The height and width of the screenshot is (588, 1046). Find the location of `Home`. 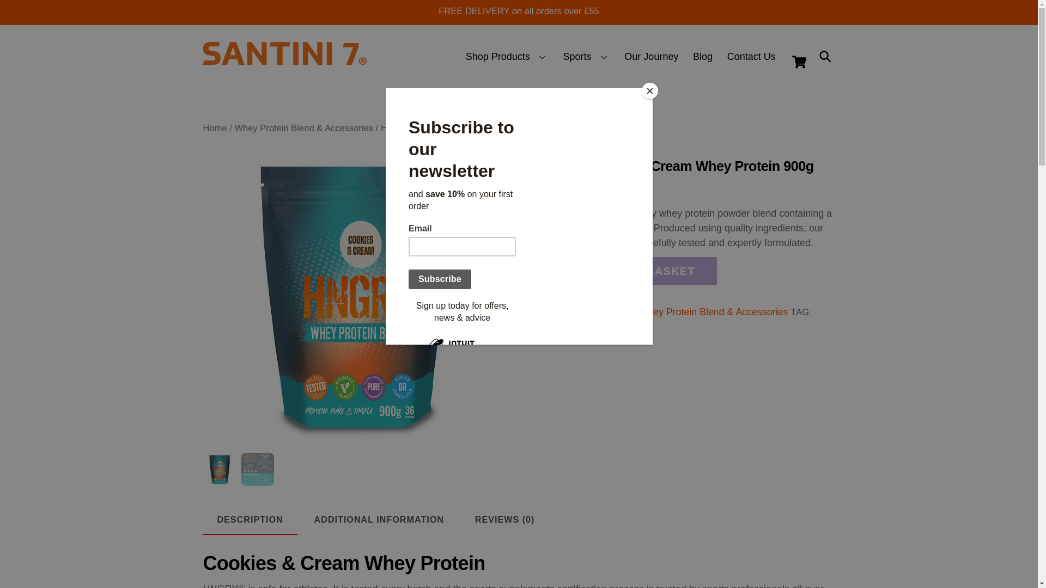

Home is located at coordinates (215, 128).